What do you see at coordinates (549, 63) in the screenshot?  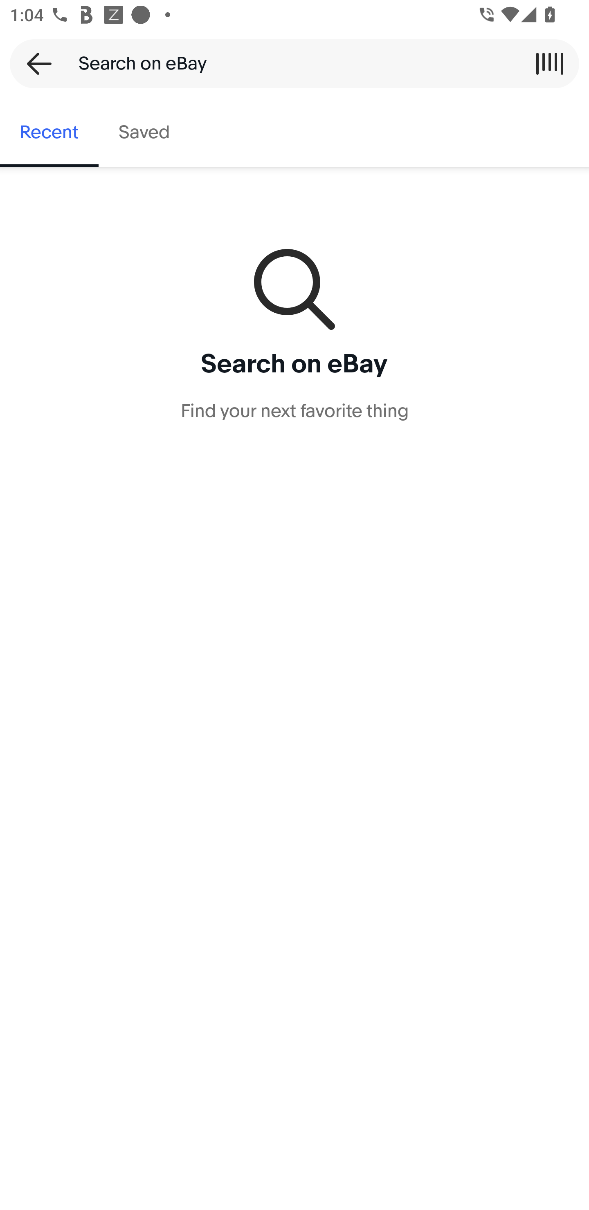 I see `Scan a barcode` at bounding box center [549, 63].